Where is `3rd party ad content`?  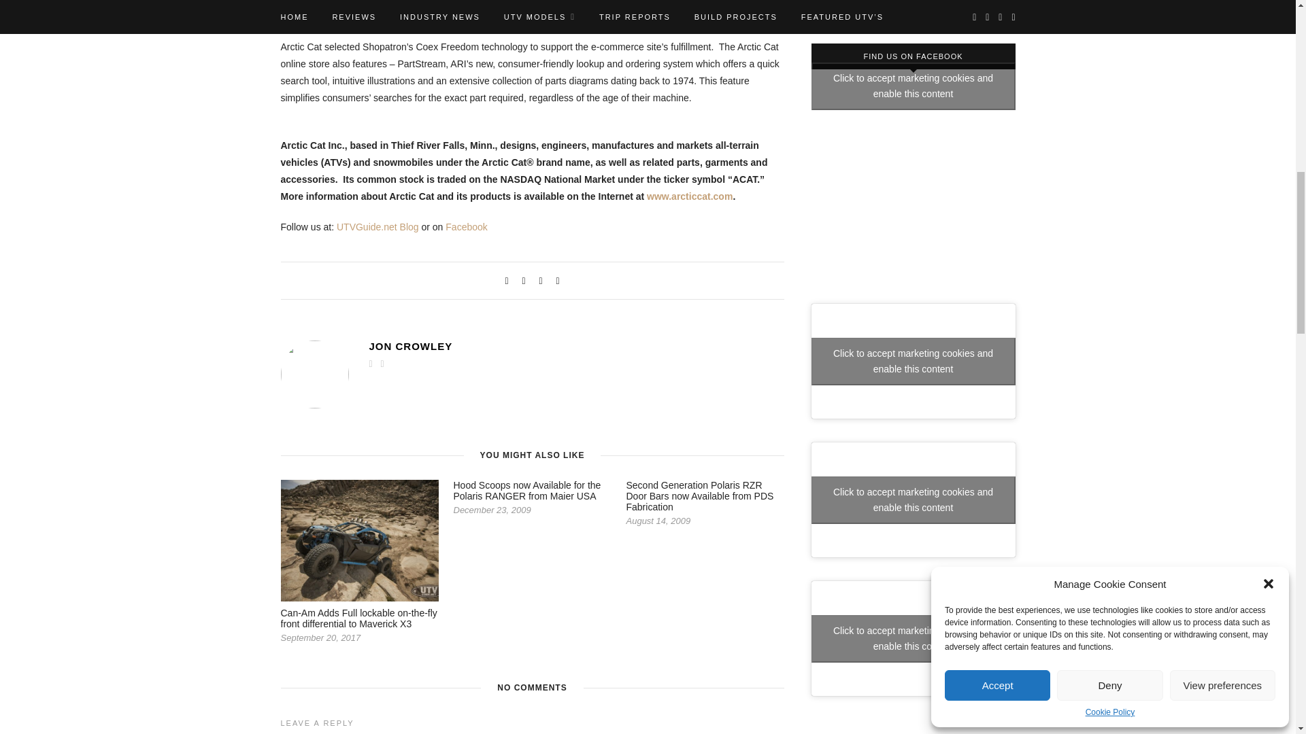 3rd party ad content is located at coordinates (913, 727).